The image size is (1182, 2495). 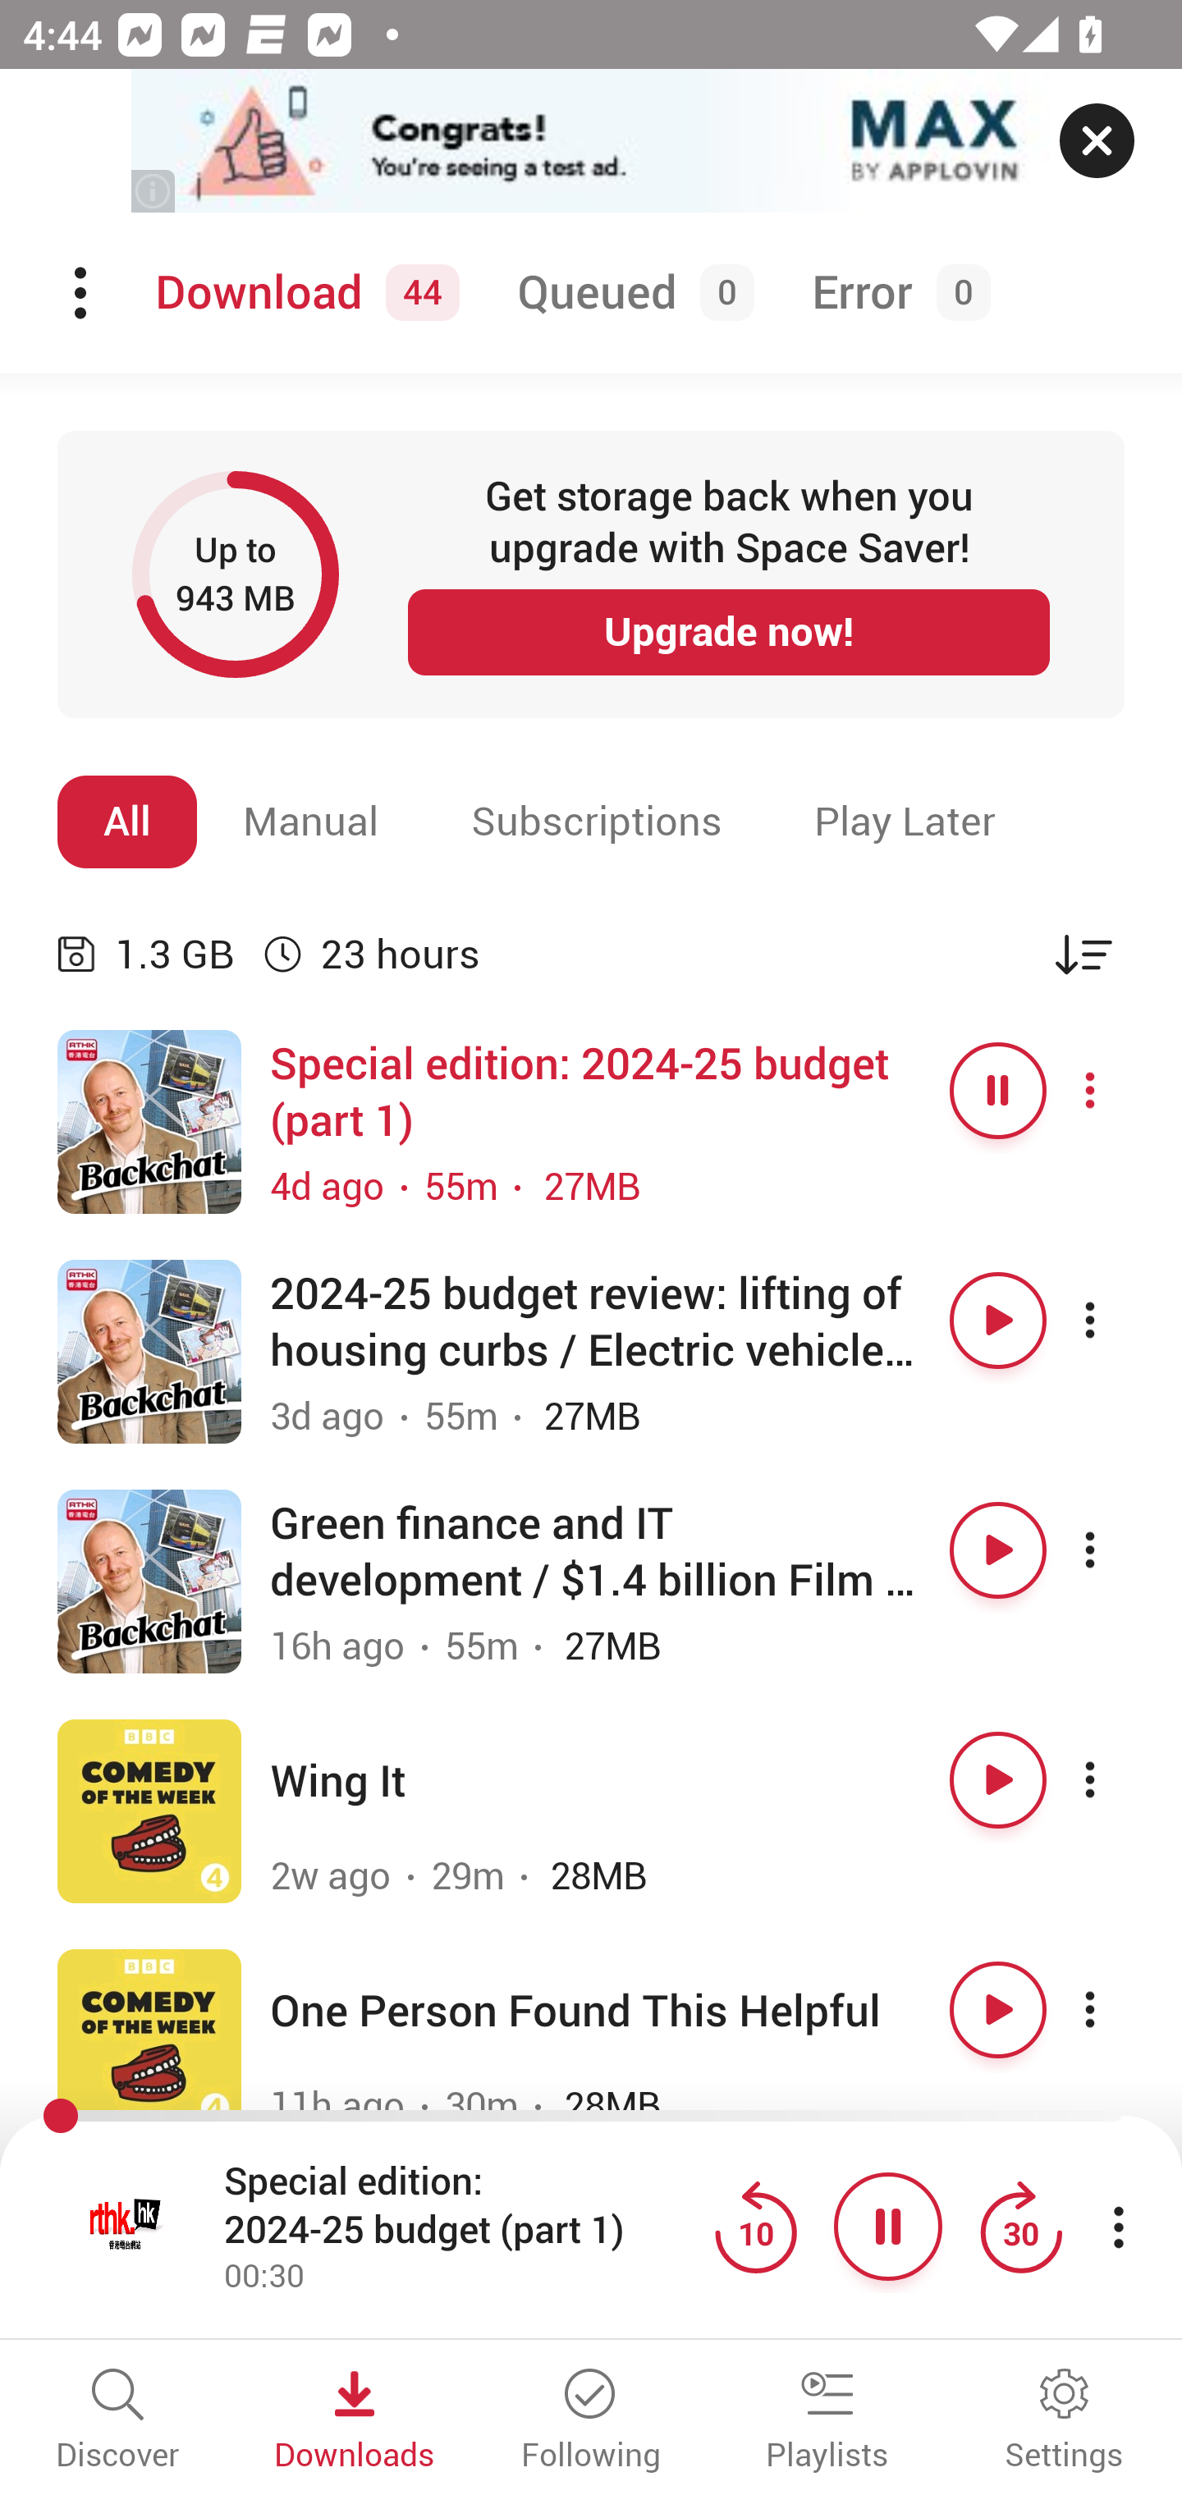 What do you see at coordinates (355, 2421) in the screenshot?
I see `Downloads` at bounding box center [355, 2421].